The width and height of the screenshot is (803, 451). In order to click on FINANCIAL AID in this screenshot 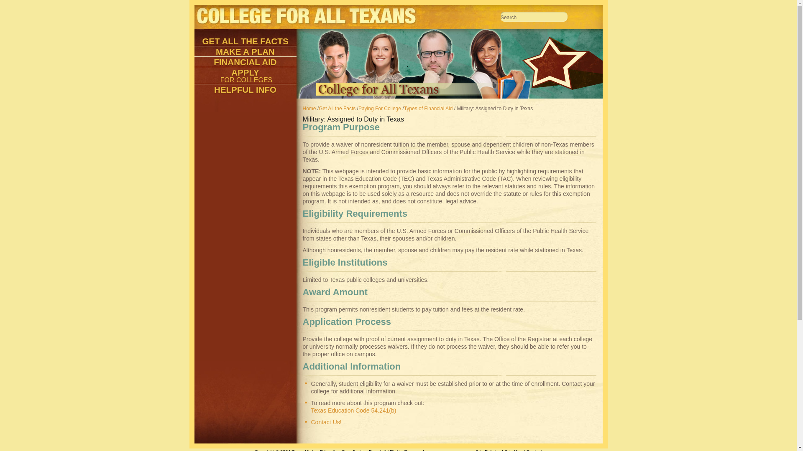, I will do `click(245, 62)`.